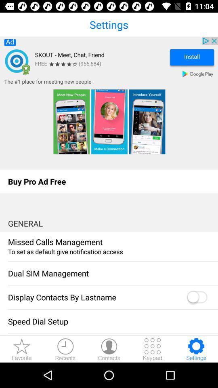  What do you see at coordinates (153, 349) in the screenshot?
I see `click on the button left to settings` at bounding box center [153, 349].